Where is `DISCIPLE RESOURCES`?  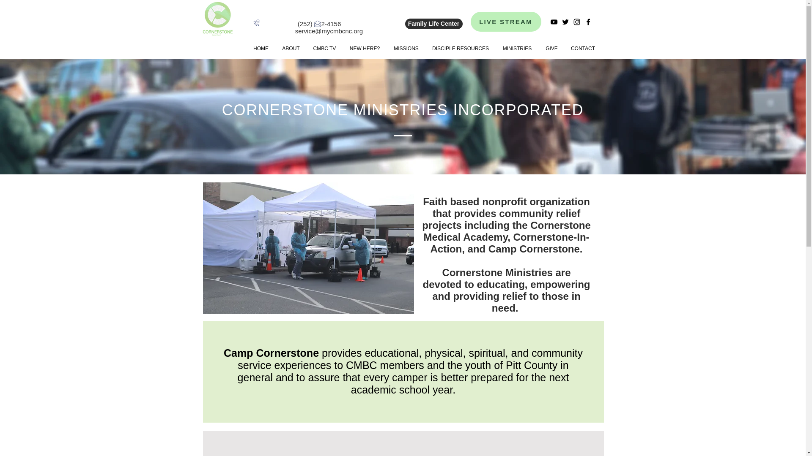
DISCIPLE RESOURCES is located at coordinates (460, 48).